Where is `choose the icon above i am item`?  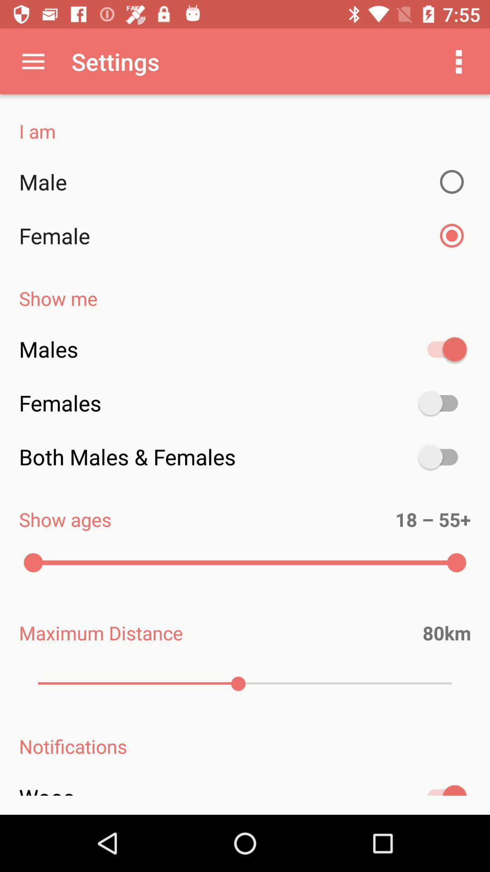 choose the icon above i am item is located at coordinates (459, 61).